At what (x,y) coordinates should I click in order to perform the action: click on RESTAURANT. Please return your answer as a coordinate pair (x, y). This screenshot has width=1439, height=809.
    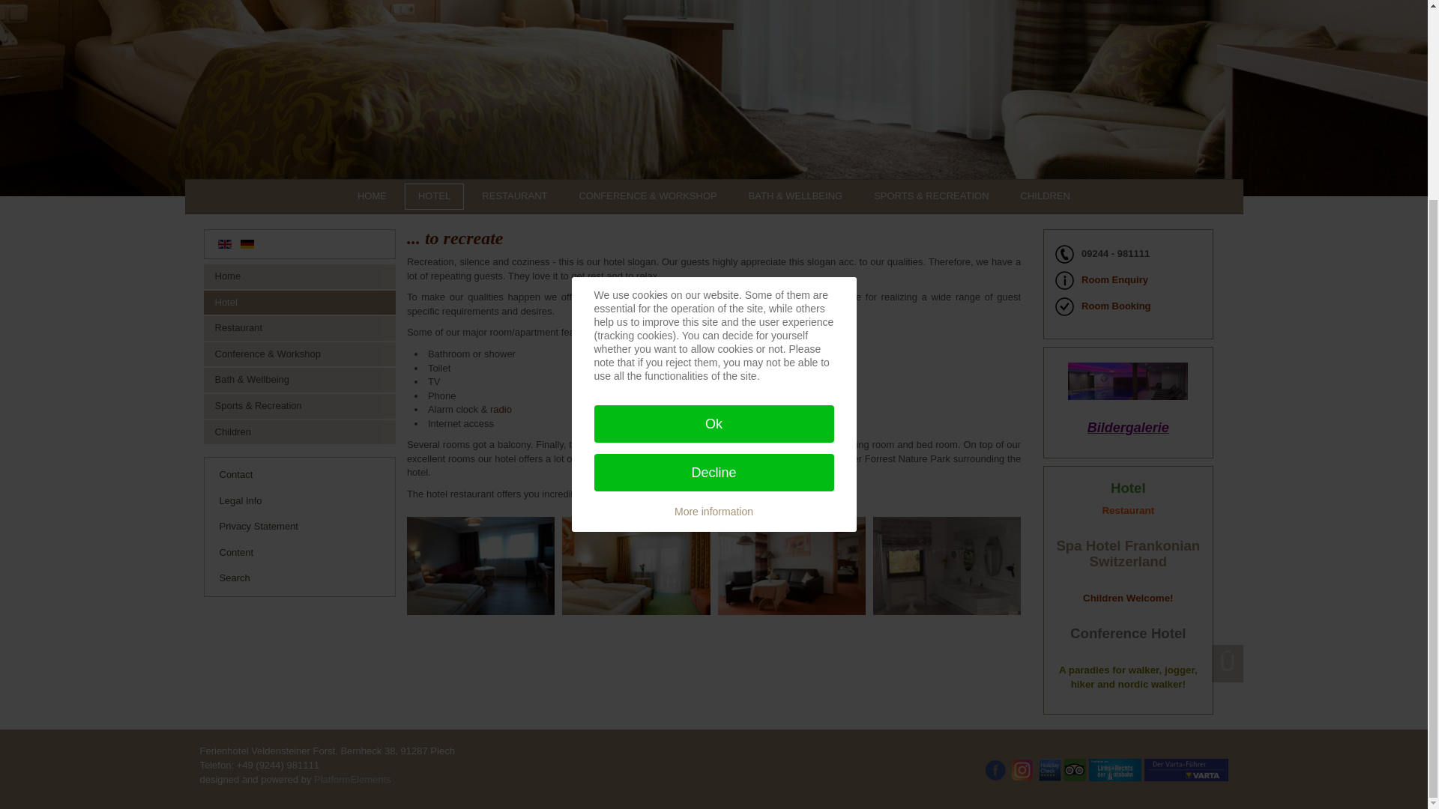
    Looking at the image, I should click on (514, 196).